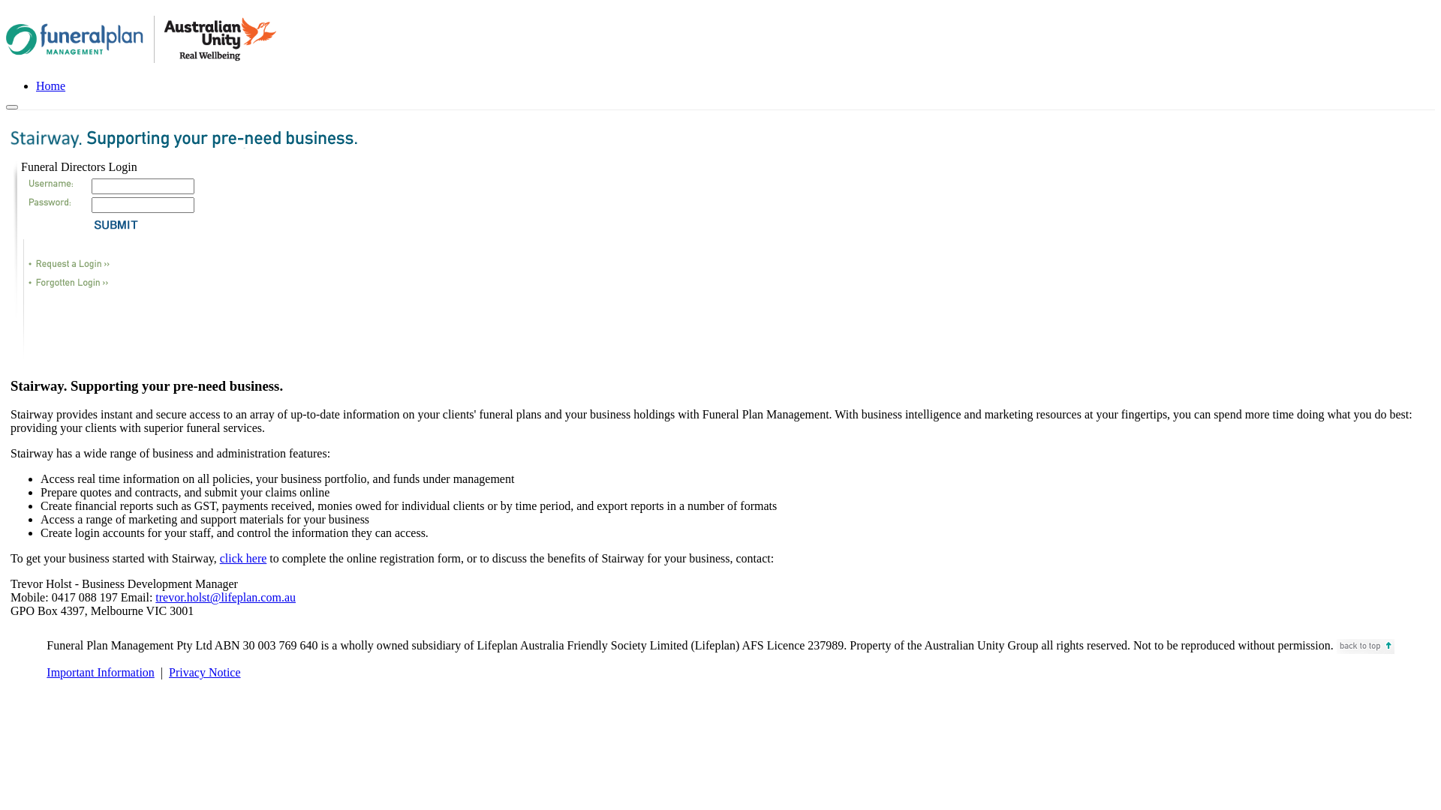 This screenshot has width=1441, height=810. What do you see at coordinates (225, 597) in the screenshot?
I see `trevor.holst@lifeplan.com.au` at bounding box center [225, 597].